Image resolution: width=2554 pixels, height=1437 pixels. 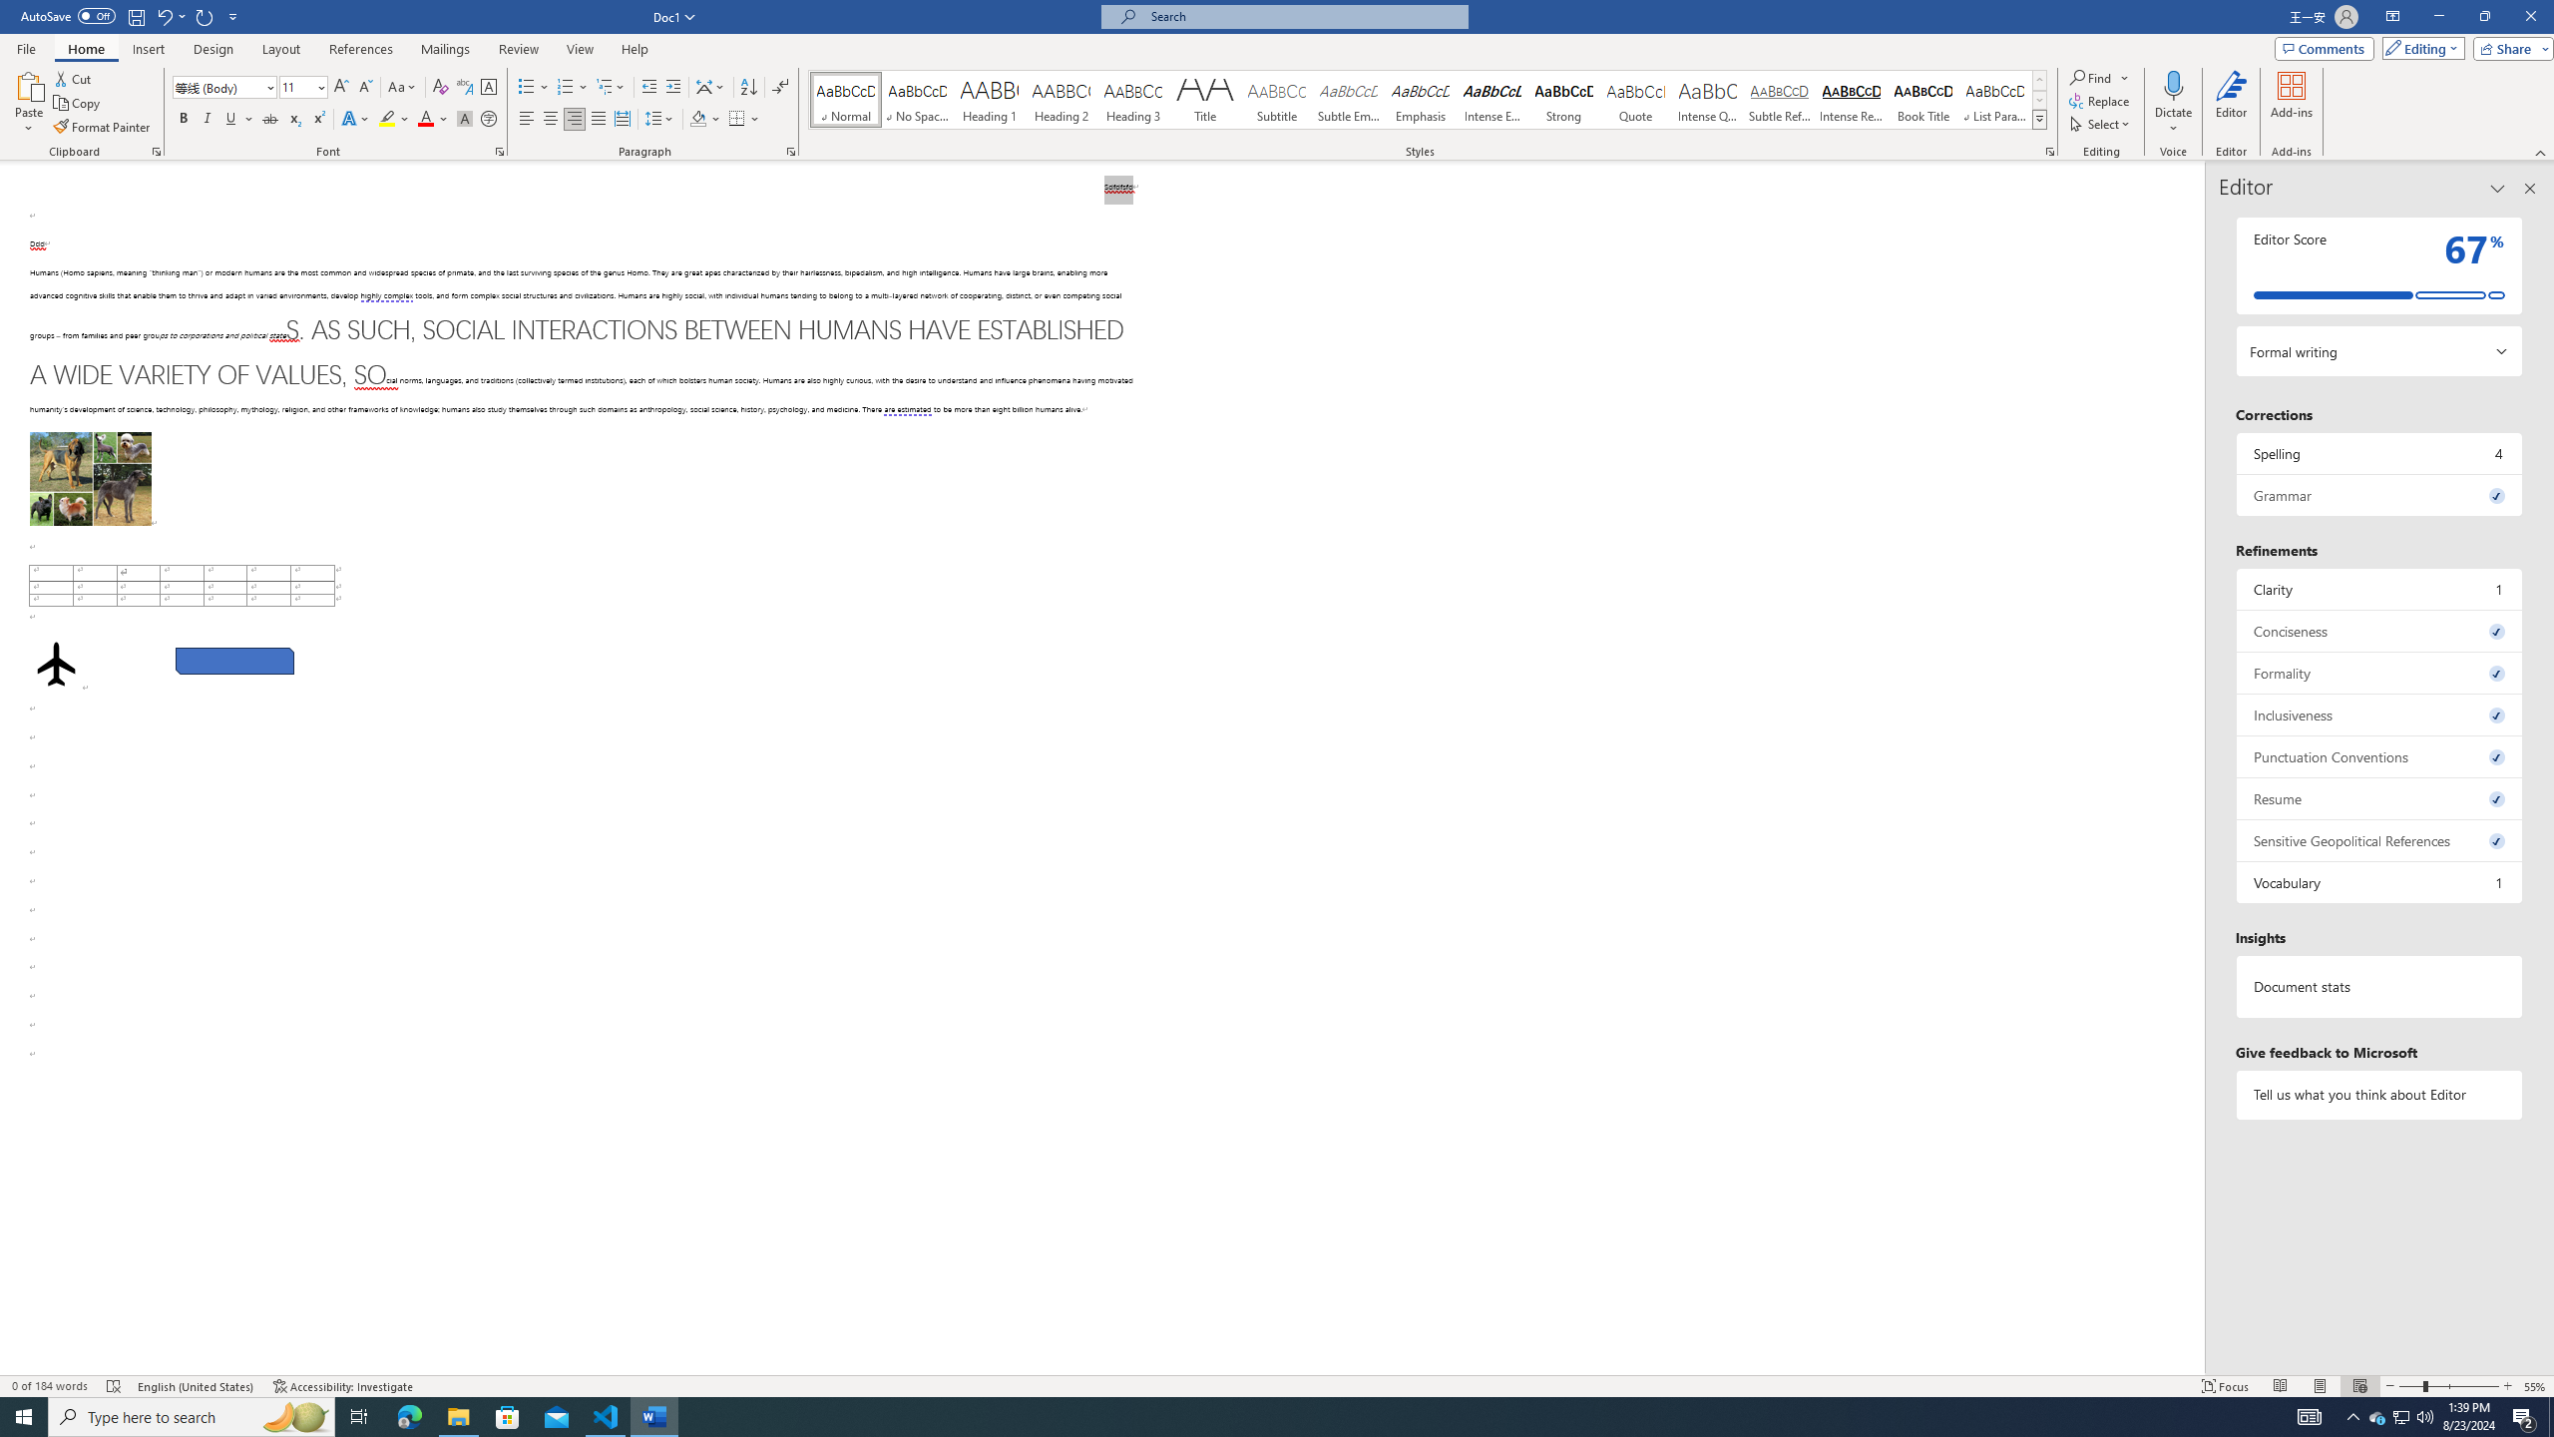 What do you see at coordinates (501, 152) in the screenshot?
I see `Font...` at bounding box center [501, 152].